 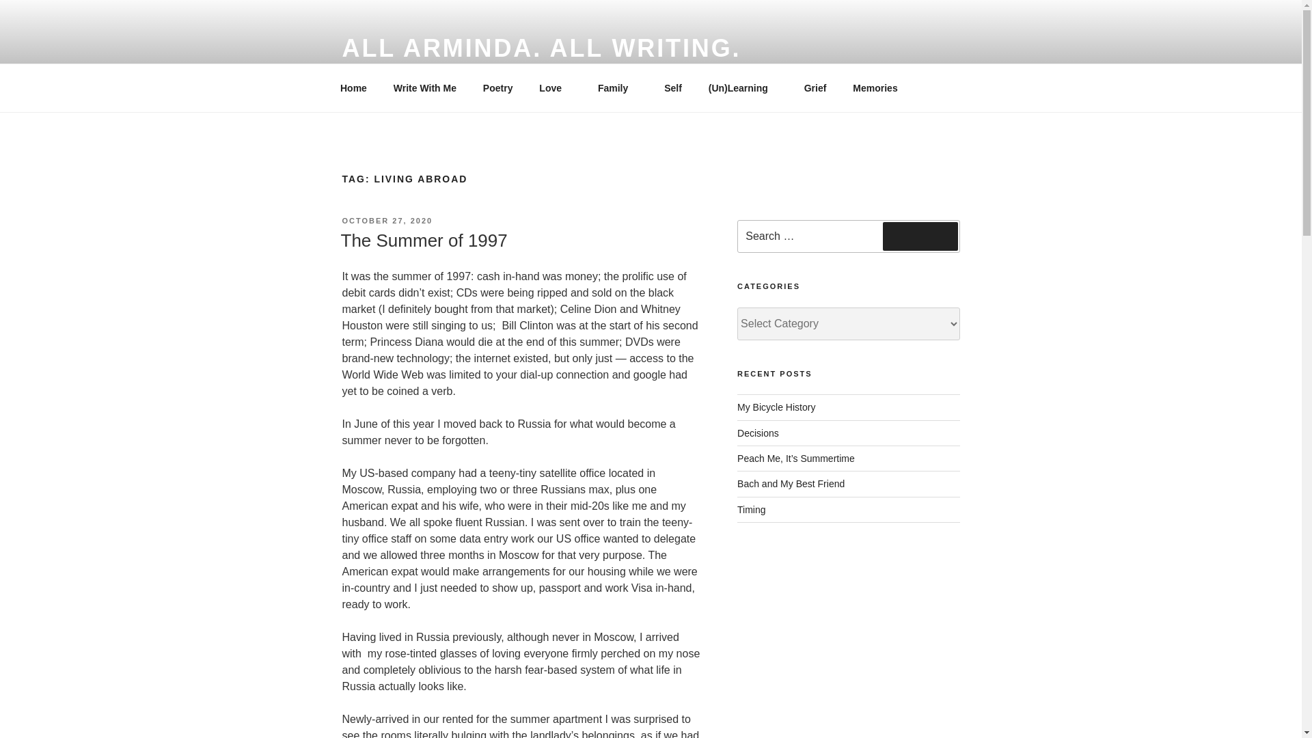 I want to click on The Summer of 1997, so click(x=423, y=241).